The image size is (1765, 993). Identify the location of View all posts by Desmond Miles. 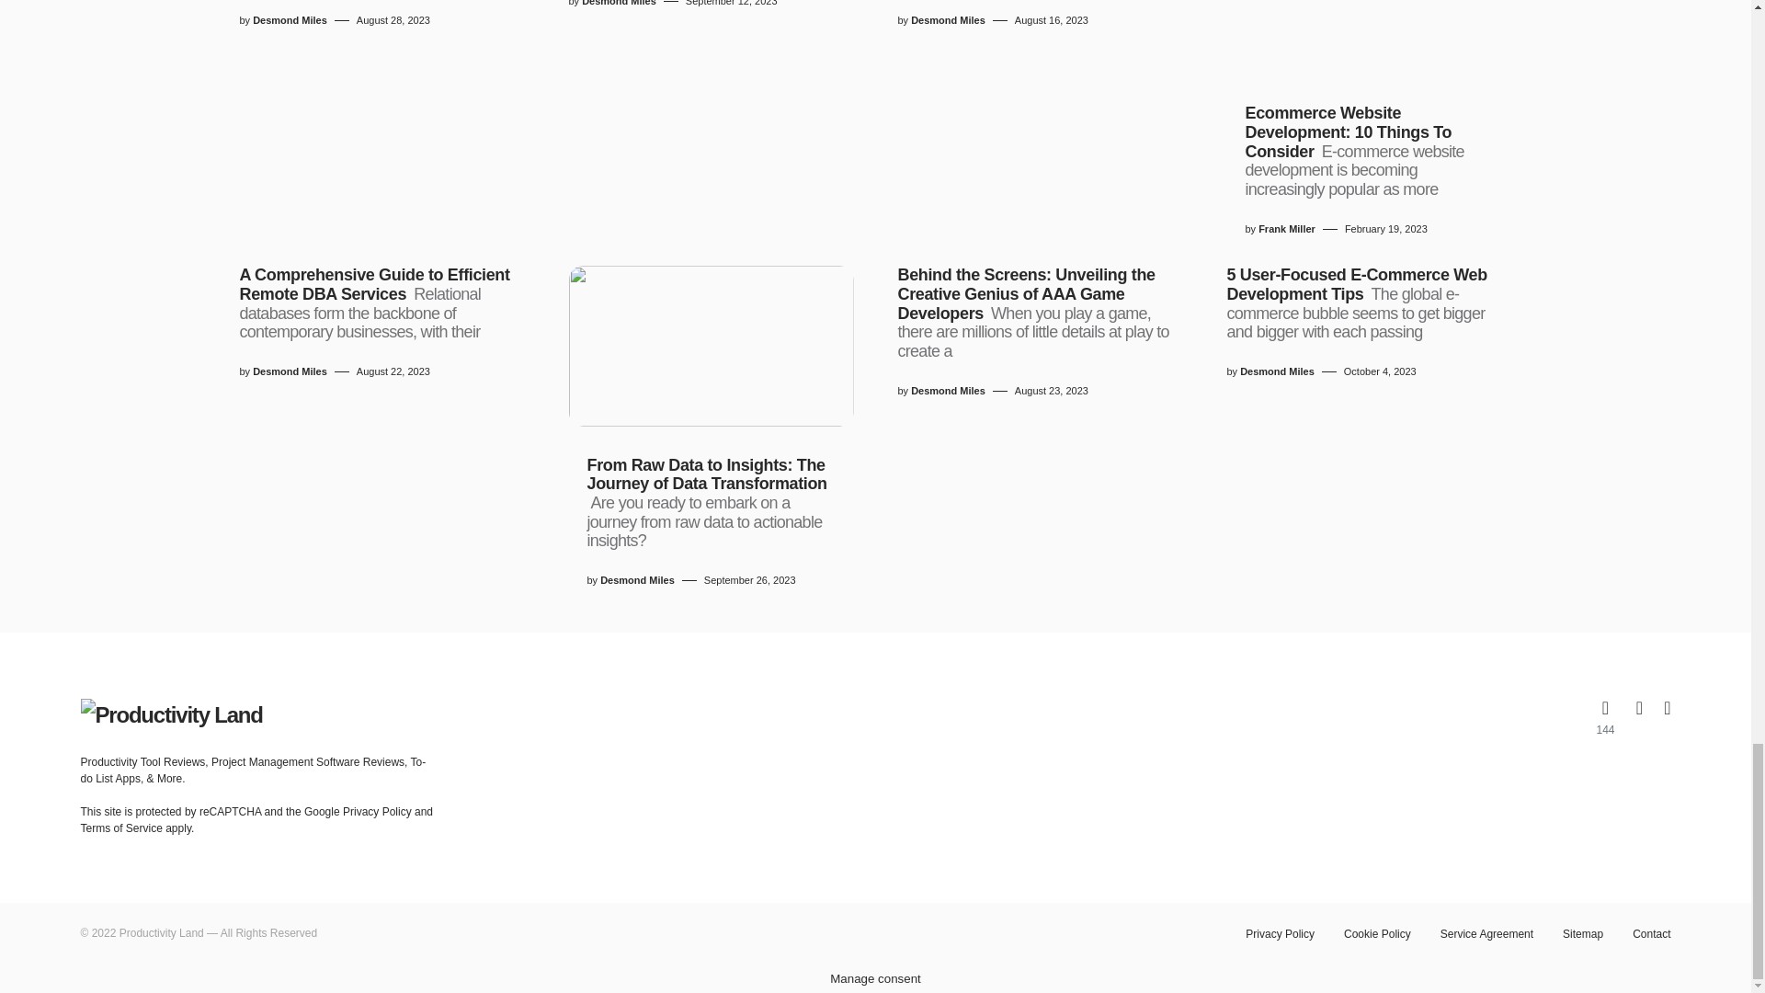
(1278, 371).